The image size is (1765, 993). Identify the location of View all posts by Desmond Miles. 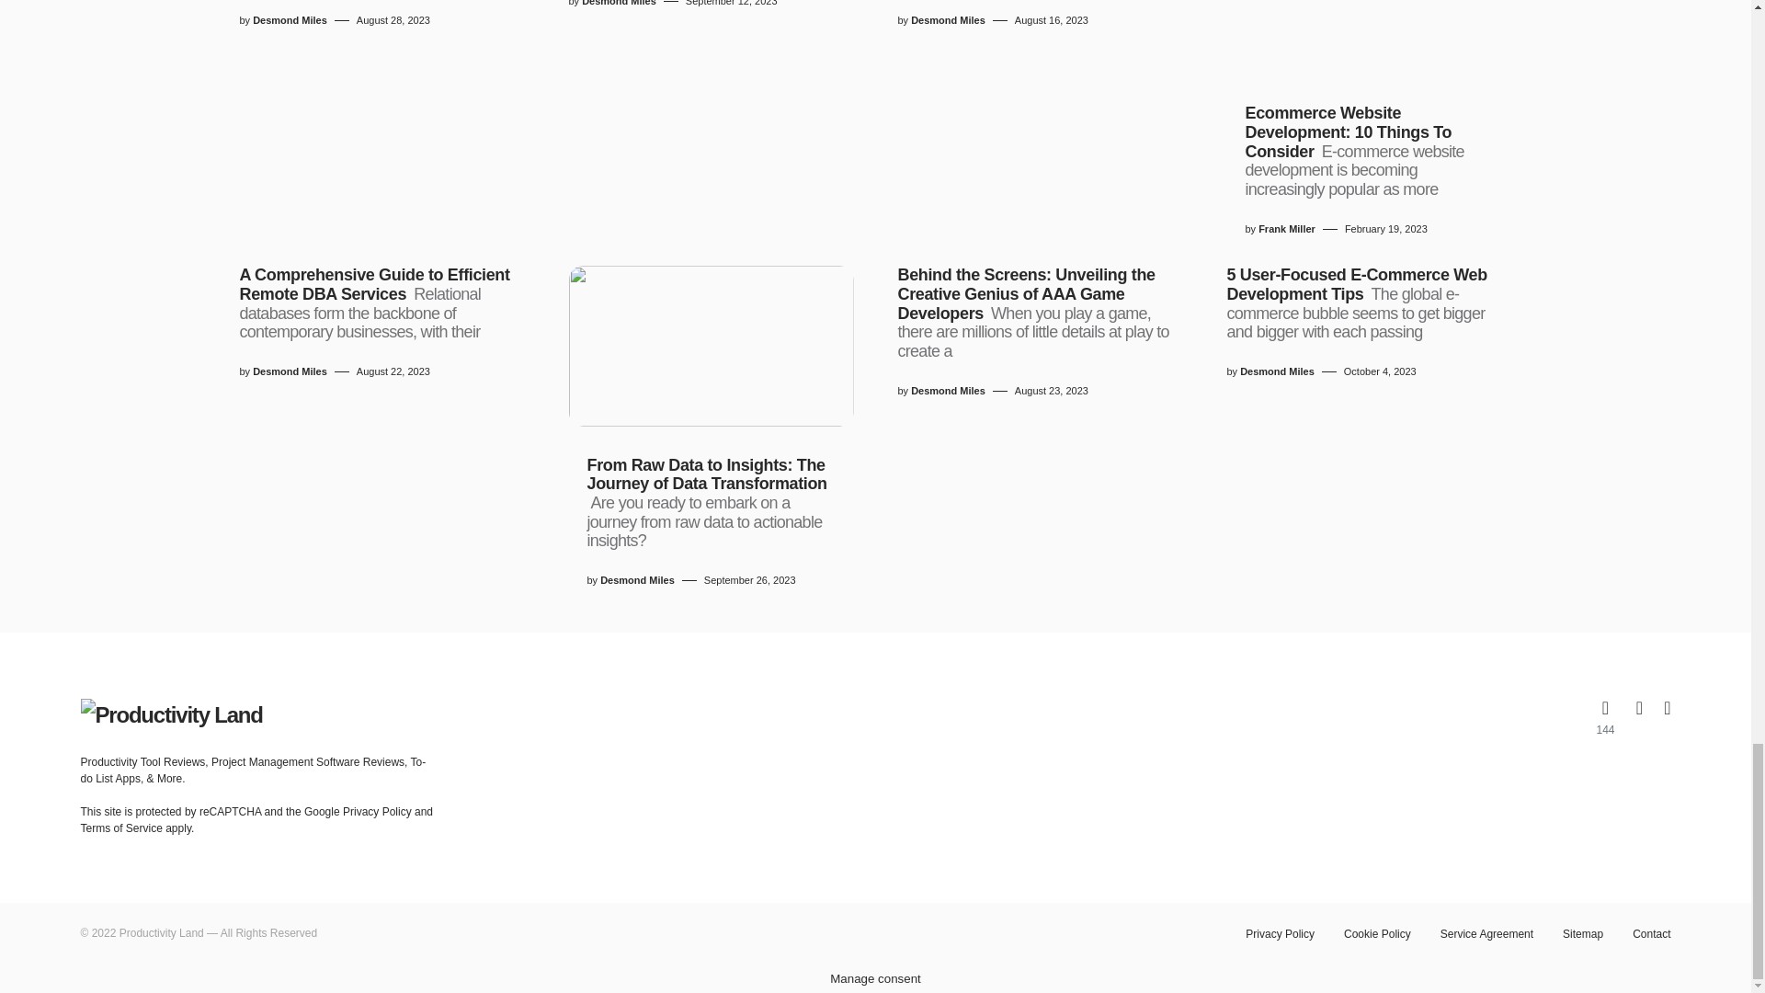
(1278, 371).